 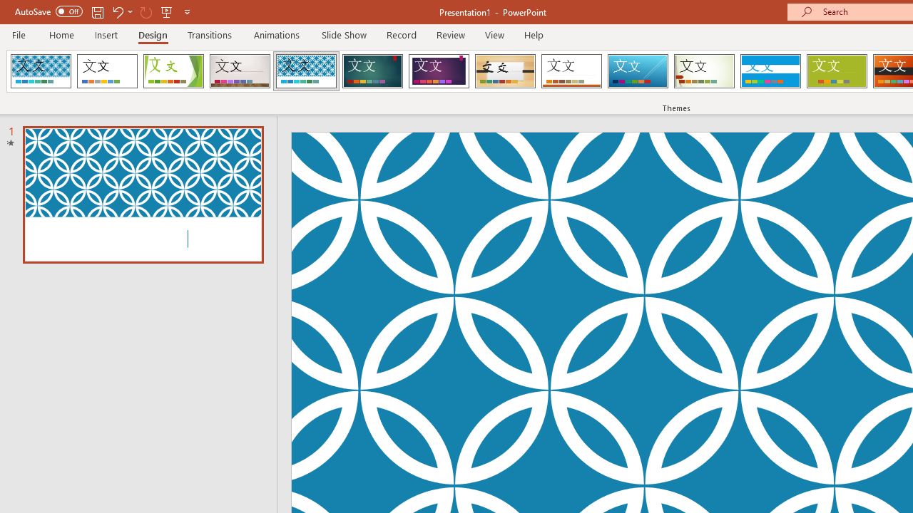 What do you see at coordinates (306, 71) in the screenshot?
I see `Integral Loading Preview...` at bounding box center [306, 71].